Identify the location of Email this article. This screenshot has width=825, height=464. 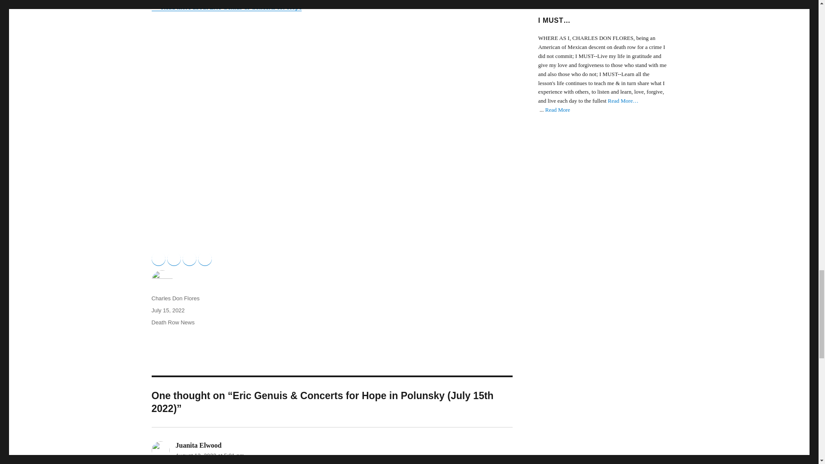
(205, 259).